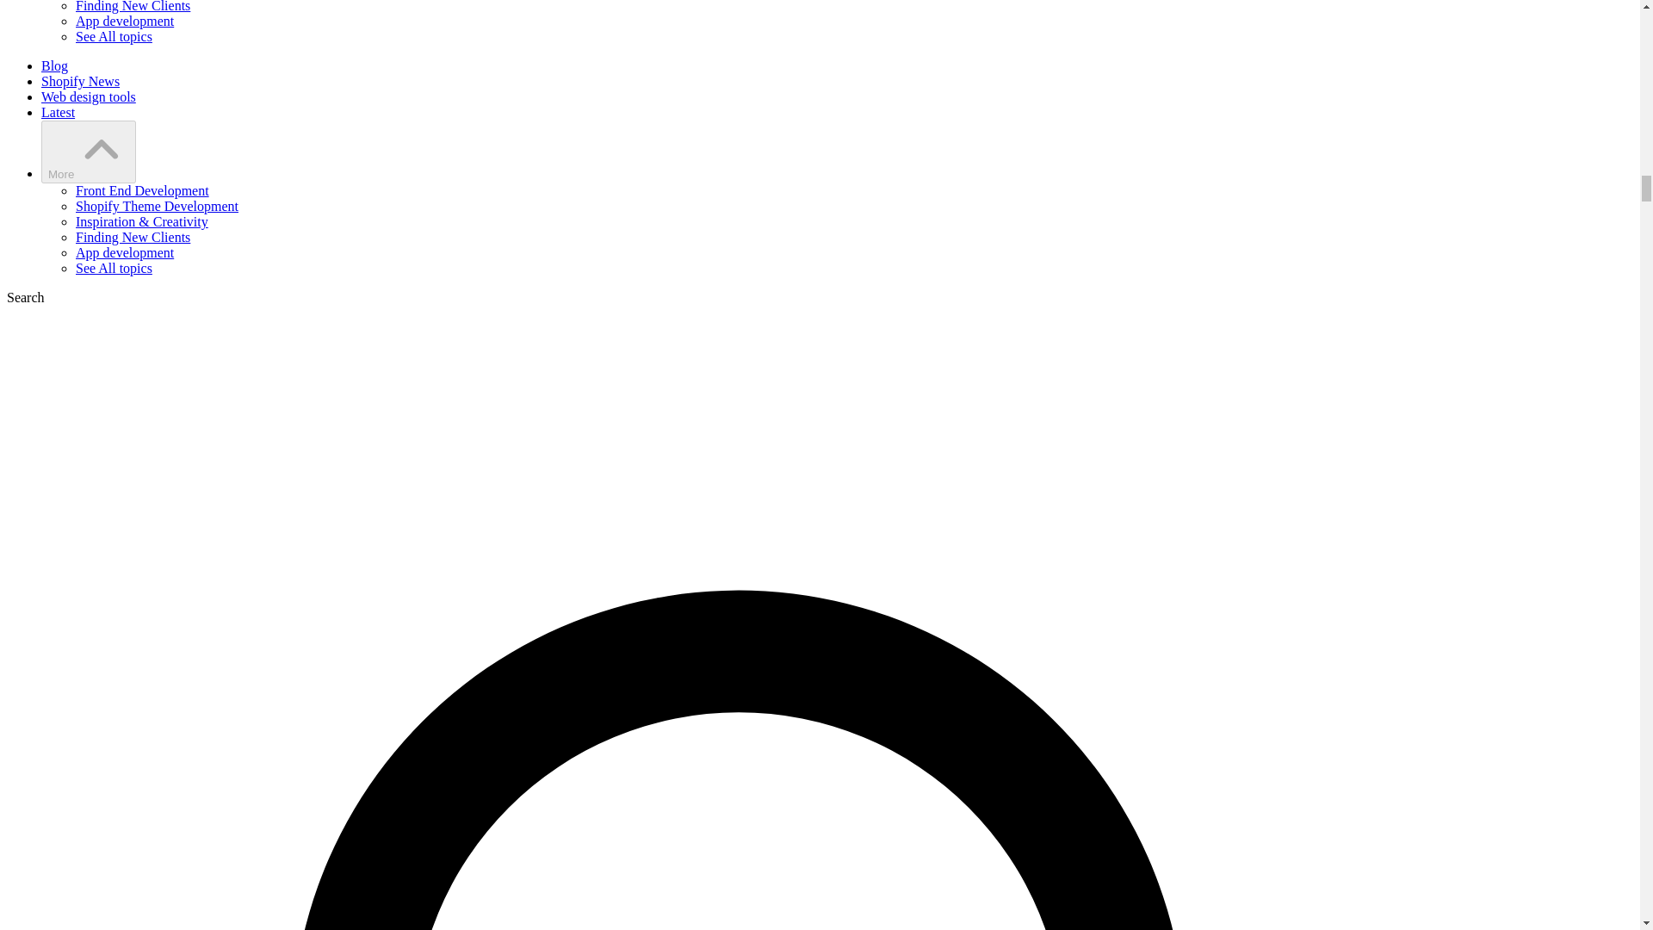 The height and width of the screenshot is (930, 1653). What do you see at coordinates (157, 207) in the screenshot?
I see `Shopify Theme Development` at bounding box center [157, 207].